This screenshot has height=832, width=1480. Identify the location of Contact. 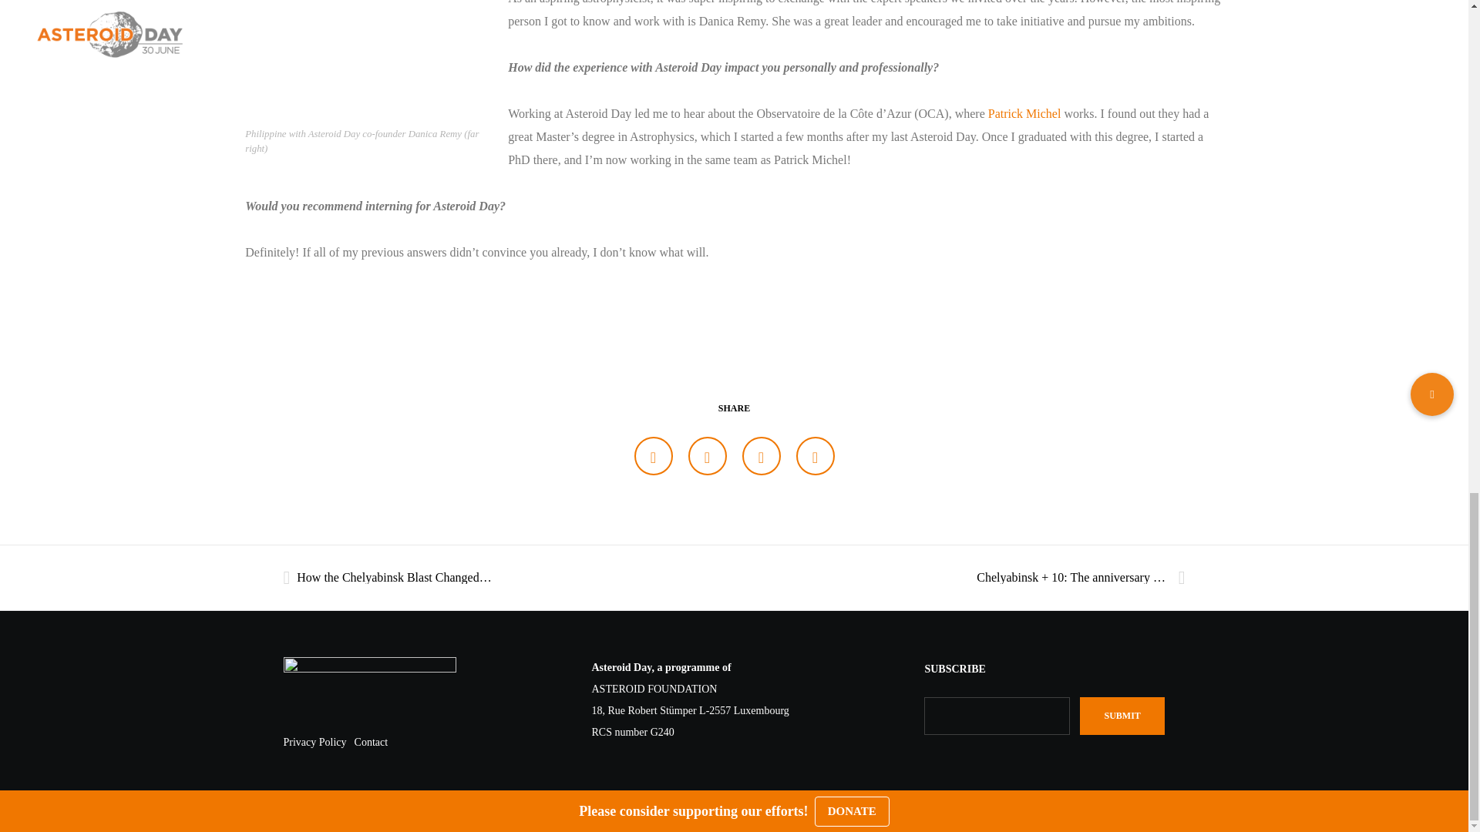
(372, 741).